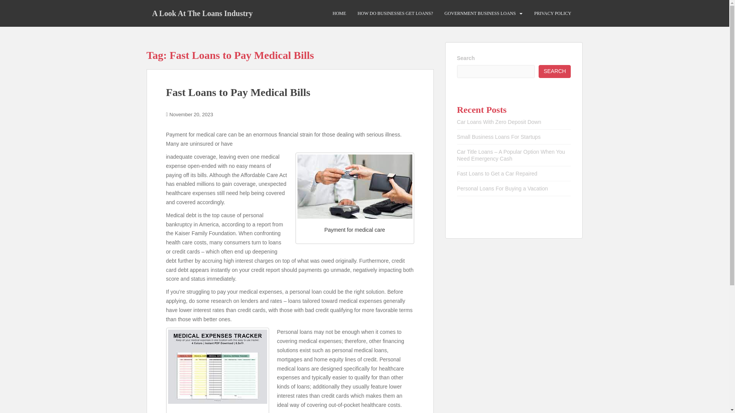 The height and width of the screenshot is (413, 735). What do you see at coordinates (395, 13) in the screenshot?
I see `HOW DO BUSINESSES GET LOANS?` at bounding box center [395, 13].